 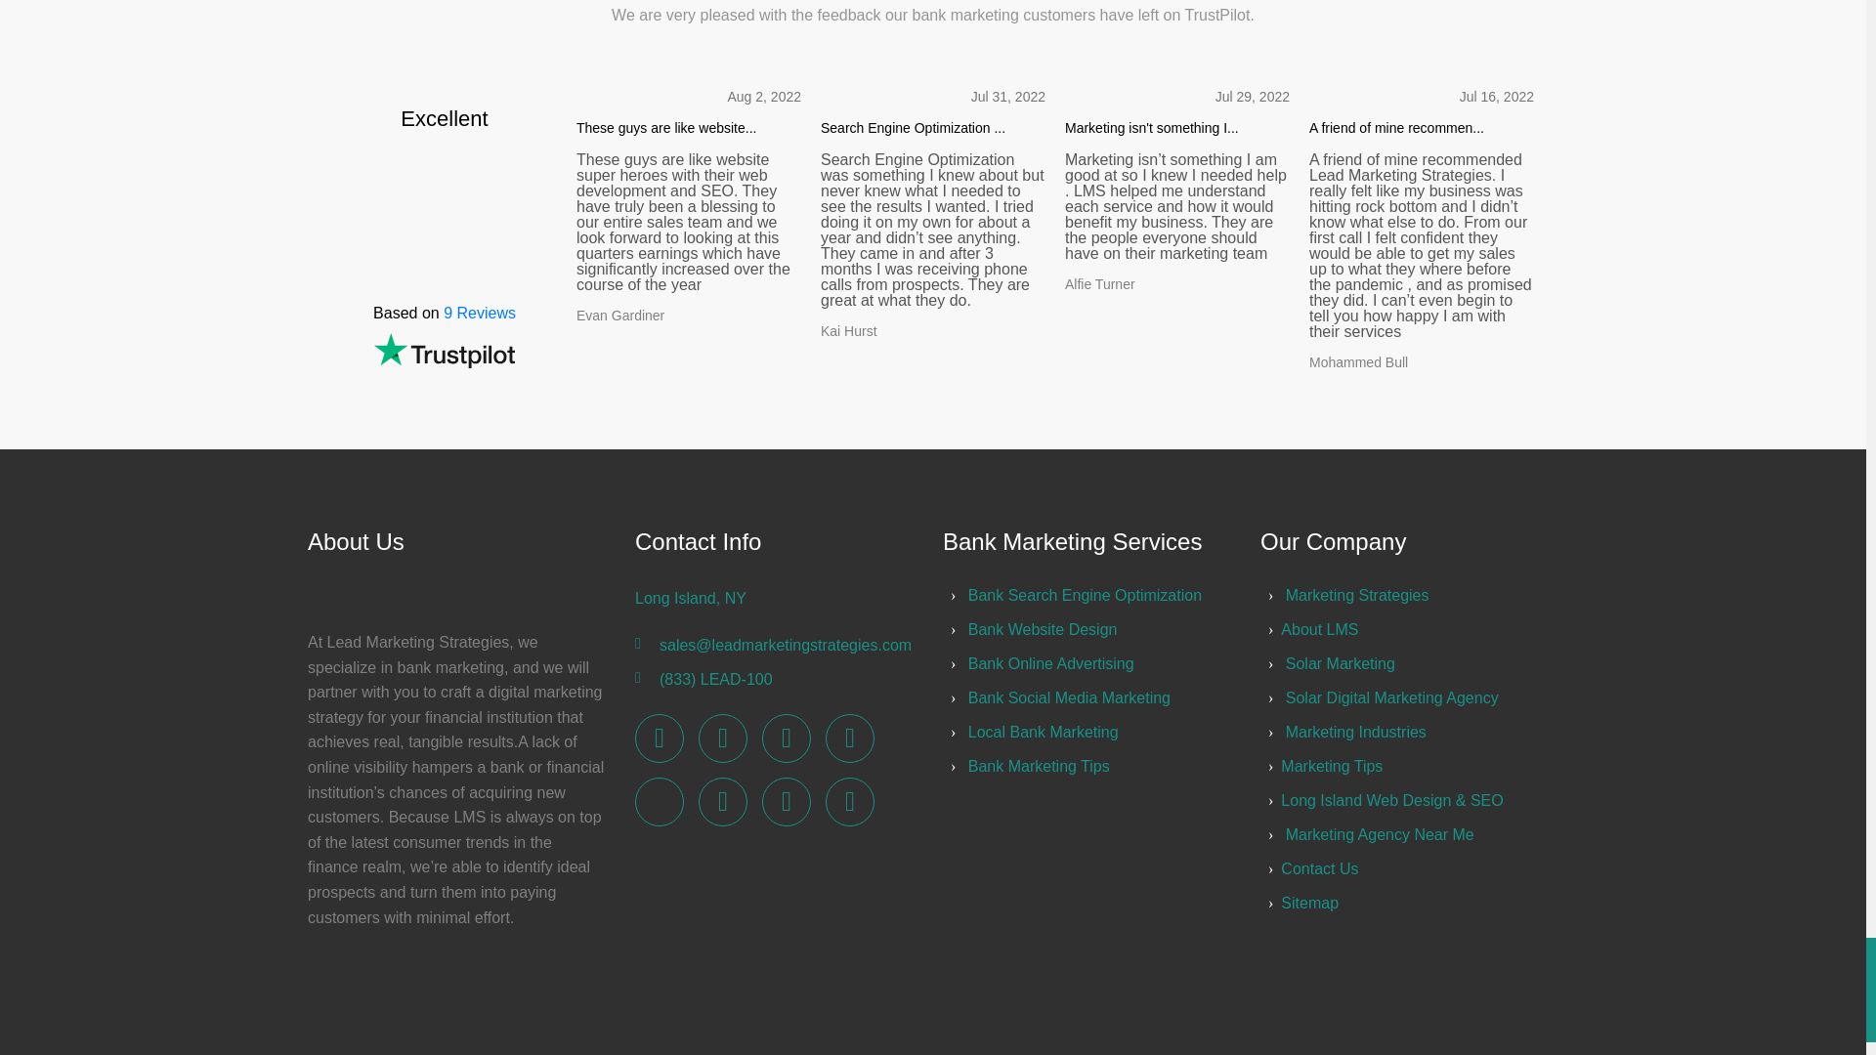 I want to click on Lead Marketing Strategies, so click(x=1357, y=594).